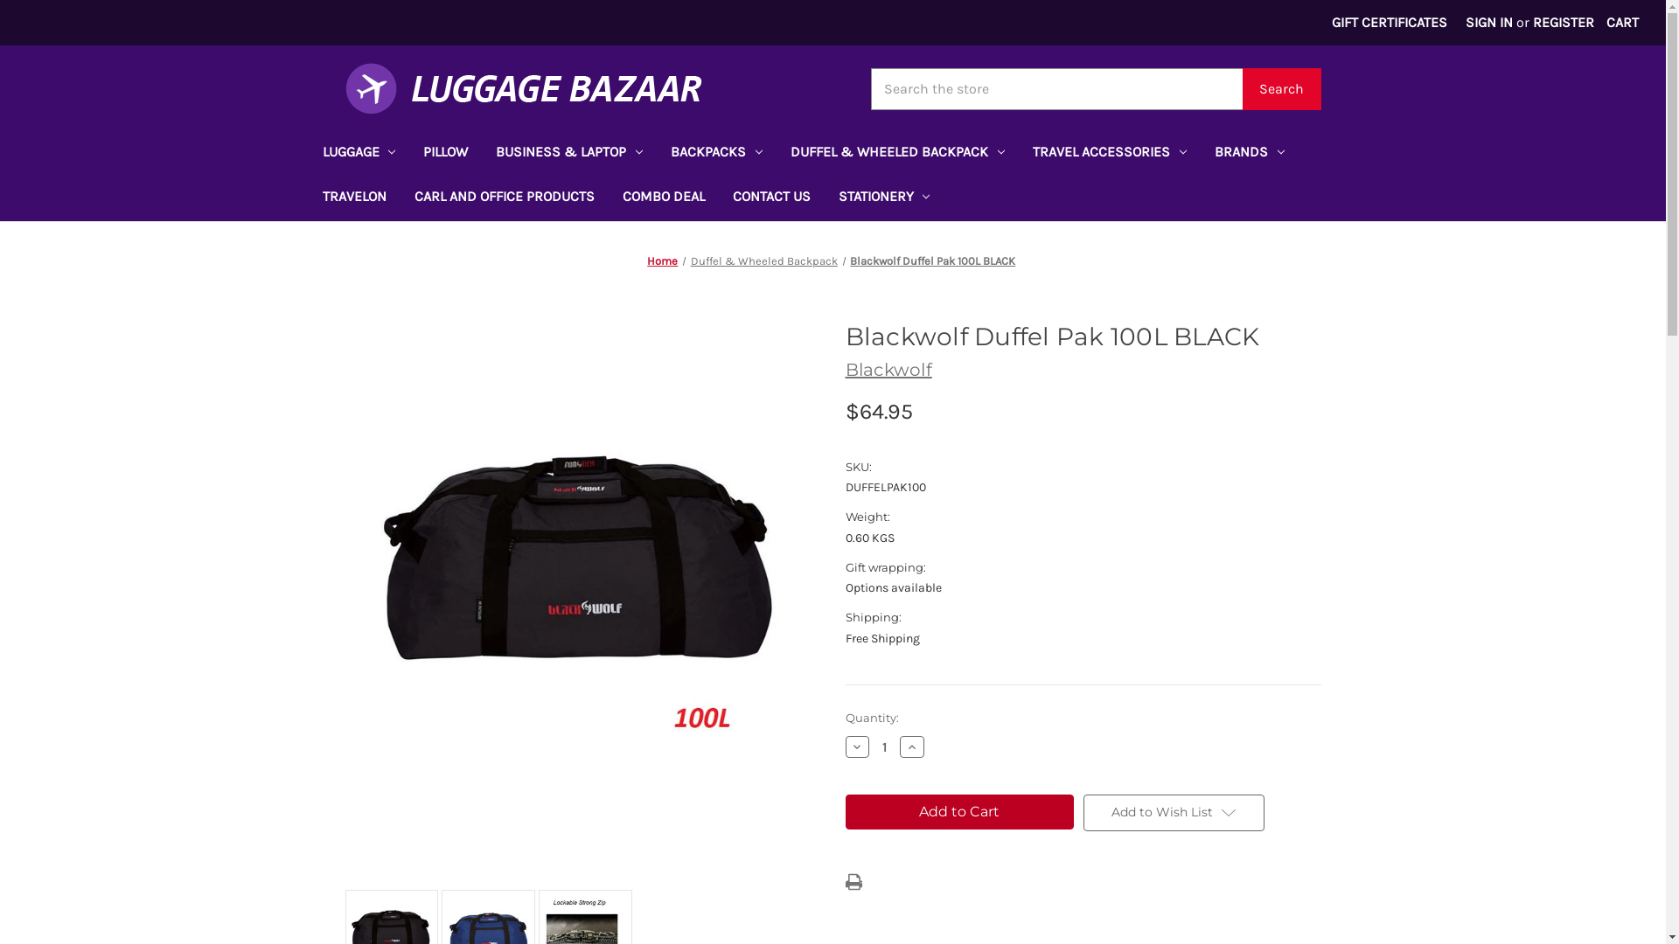 Image resolution: width=1679 pixels, height=944 pixels. Describe the element at coordinates (1174, 813) in the screenshot. I see `Add to Wish List` at that location.